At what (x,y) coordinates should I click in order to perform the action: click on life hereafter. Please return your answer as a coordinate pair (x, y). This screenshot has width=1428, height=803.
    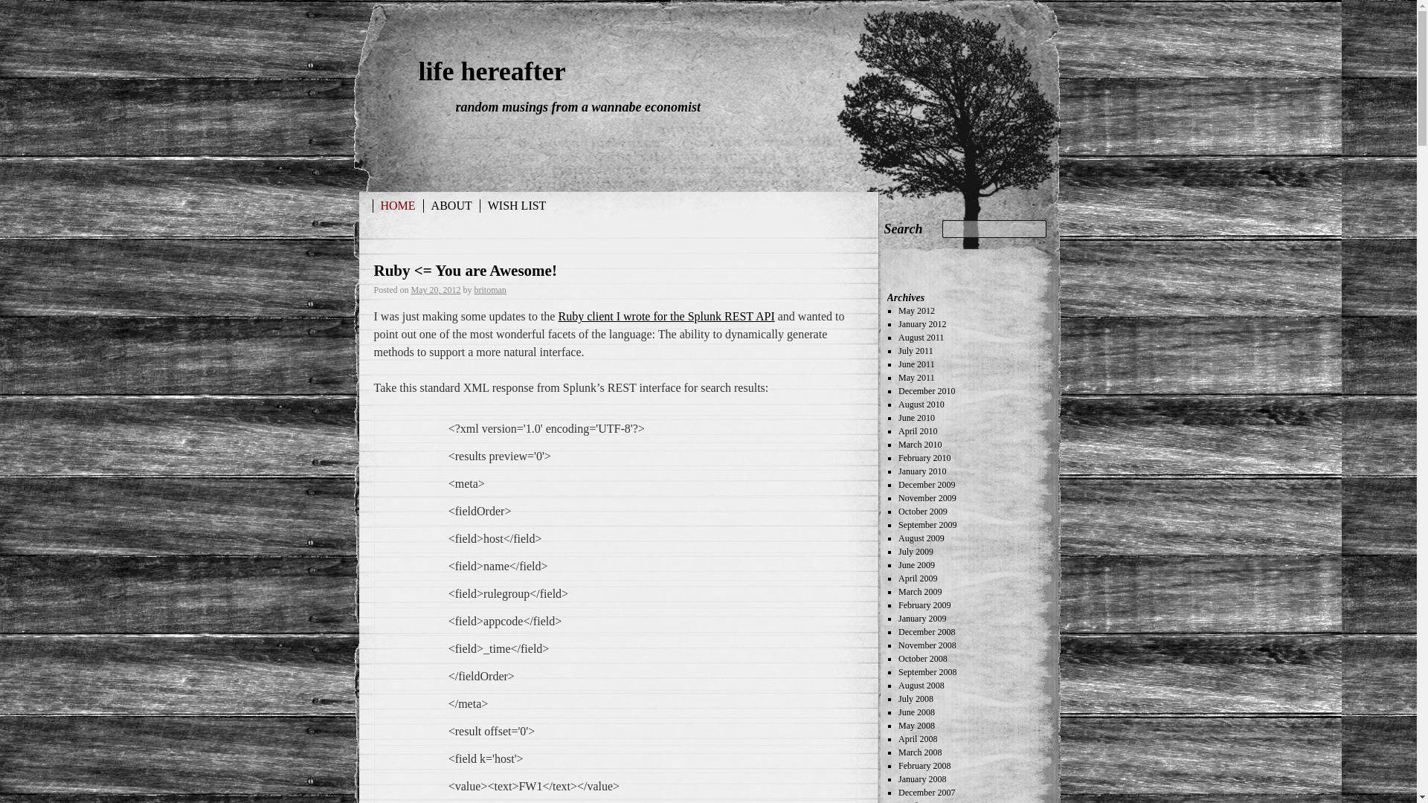
    Looking at the image, I should click on (492, 71).